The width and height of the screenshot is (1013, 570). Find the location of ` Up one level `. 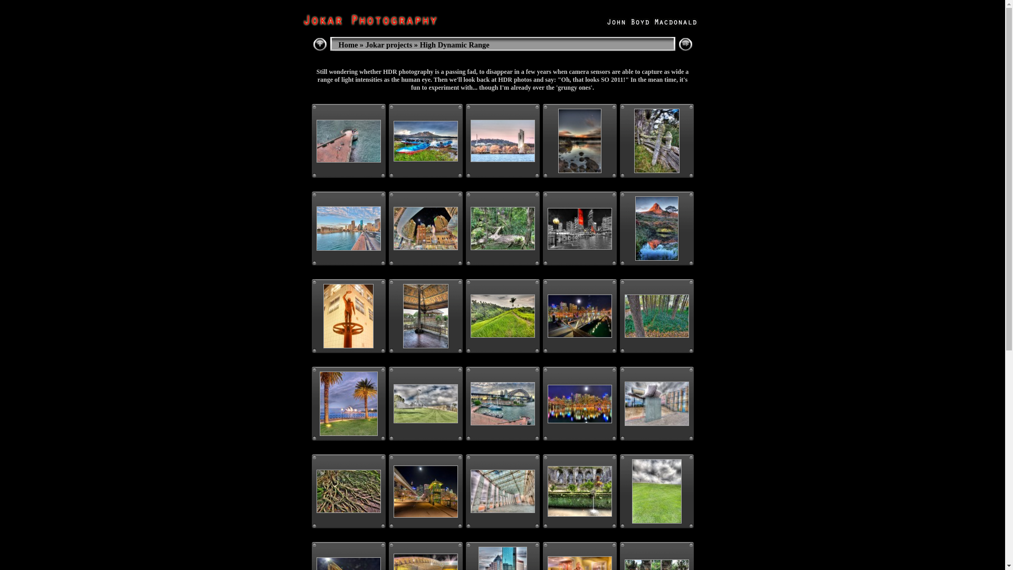

 Up one level  is located at coordinates (320, 45).